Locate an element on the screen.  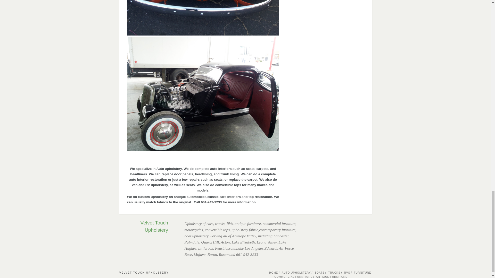
AUTO UPHOLSTERY is located at coordinates (296, 273).